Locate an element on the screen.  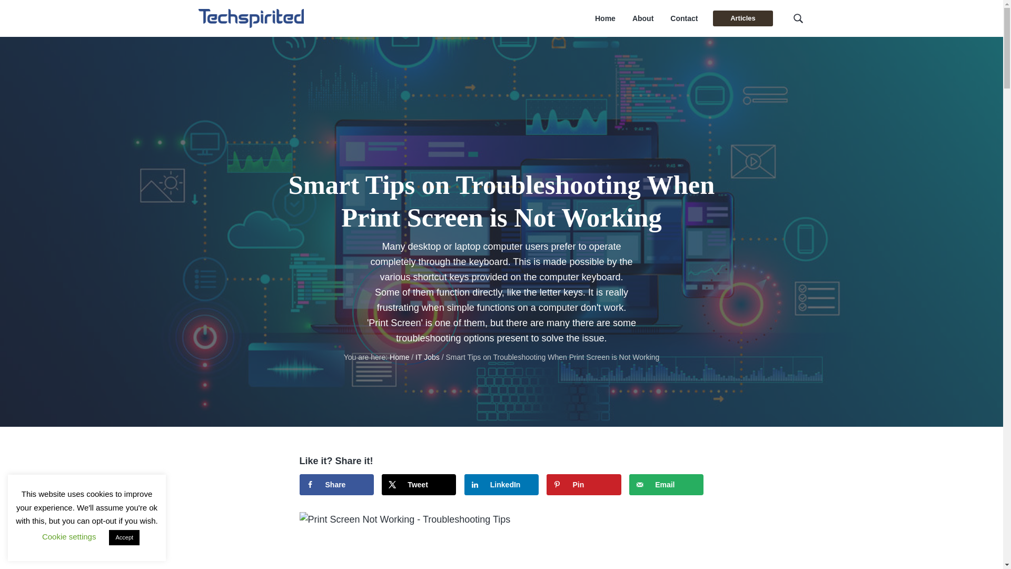
Send over email is located at coordinates (666, 484).